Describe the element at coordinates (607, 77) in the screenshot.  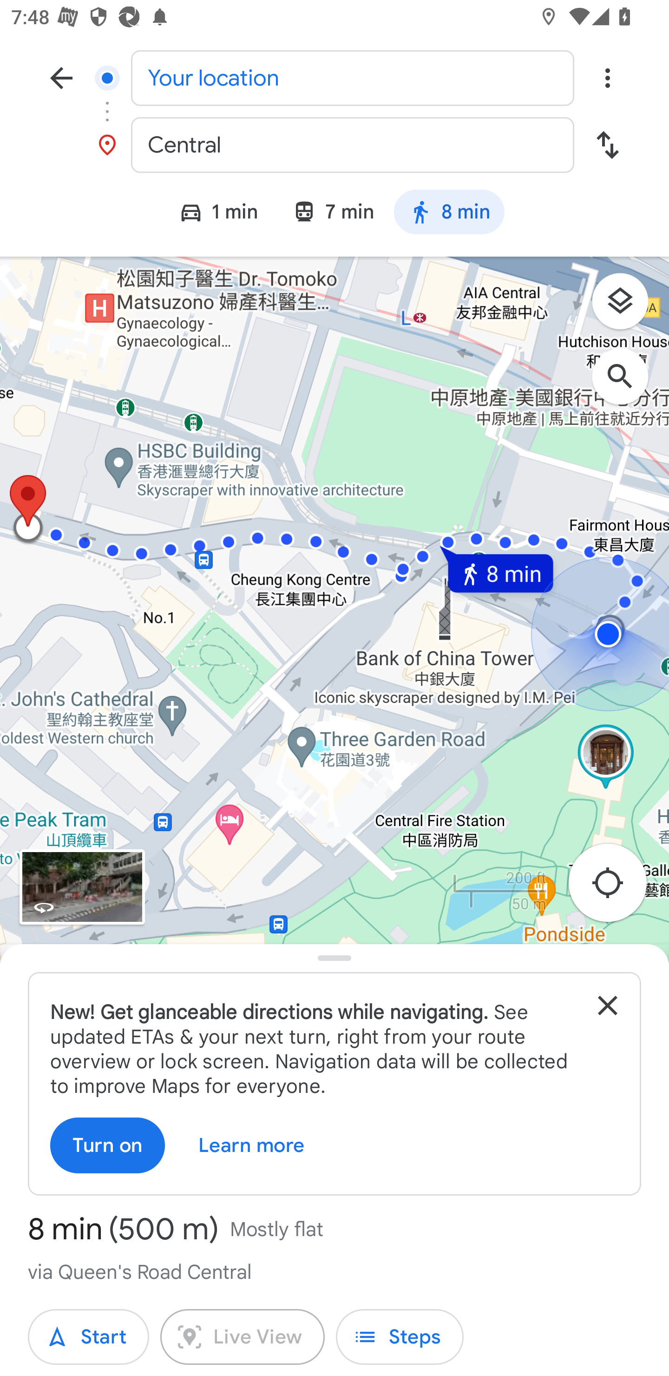
I see `Overflow menu` at that location.